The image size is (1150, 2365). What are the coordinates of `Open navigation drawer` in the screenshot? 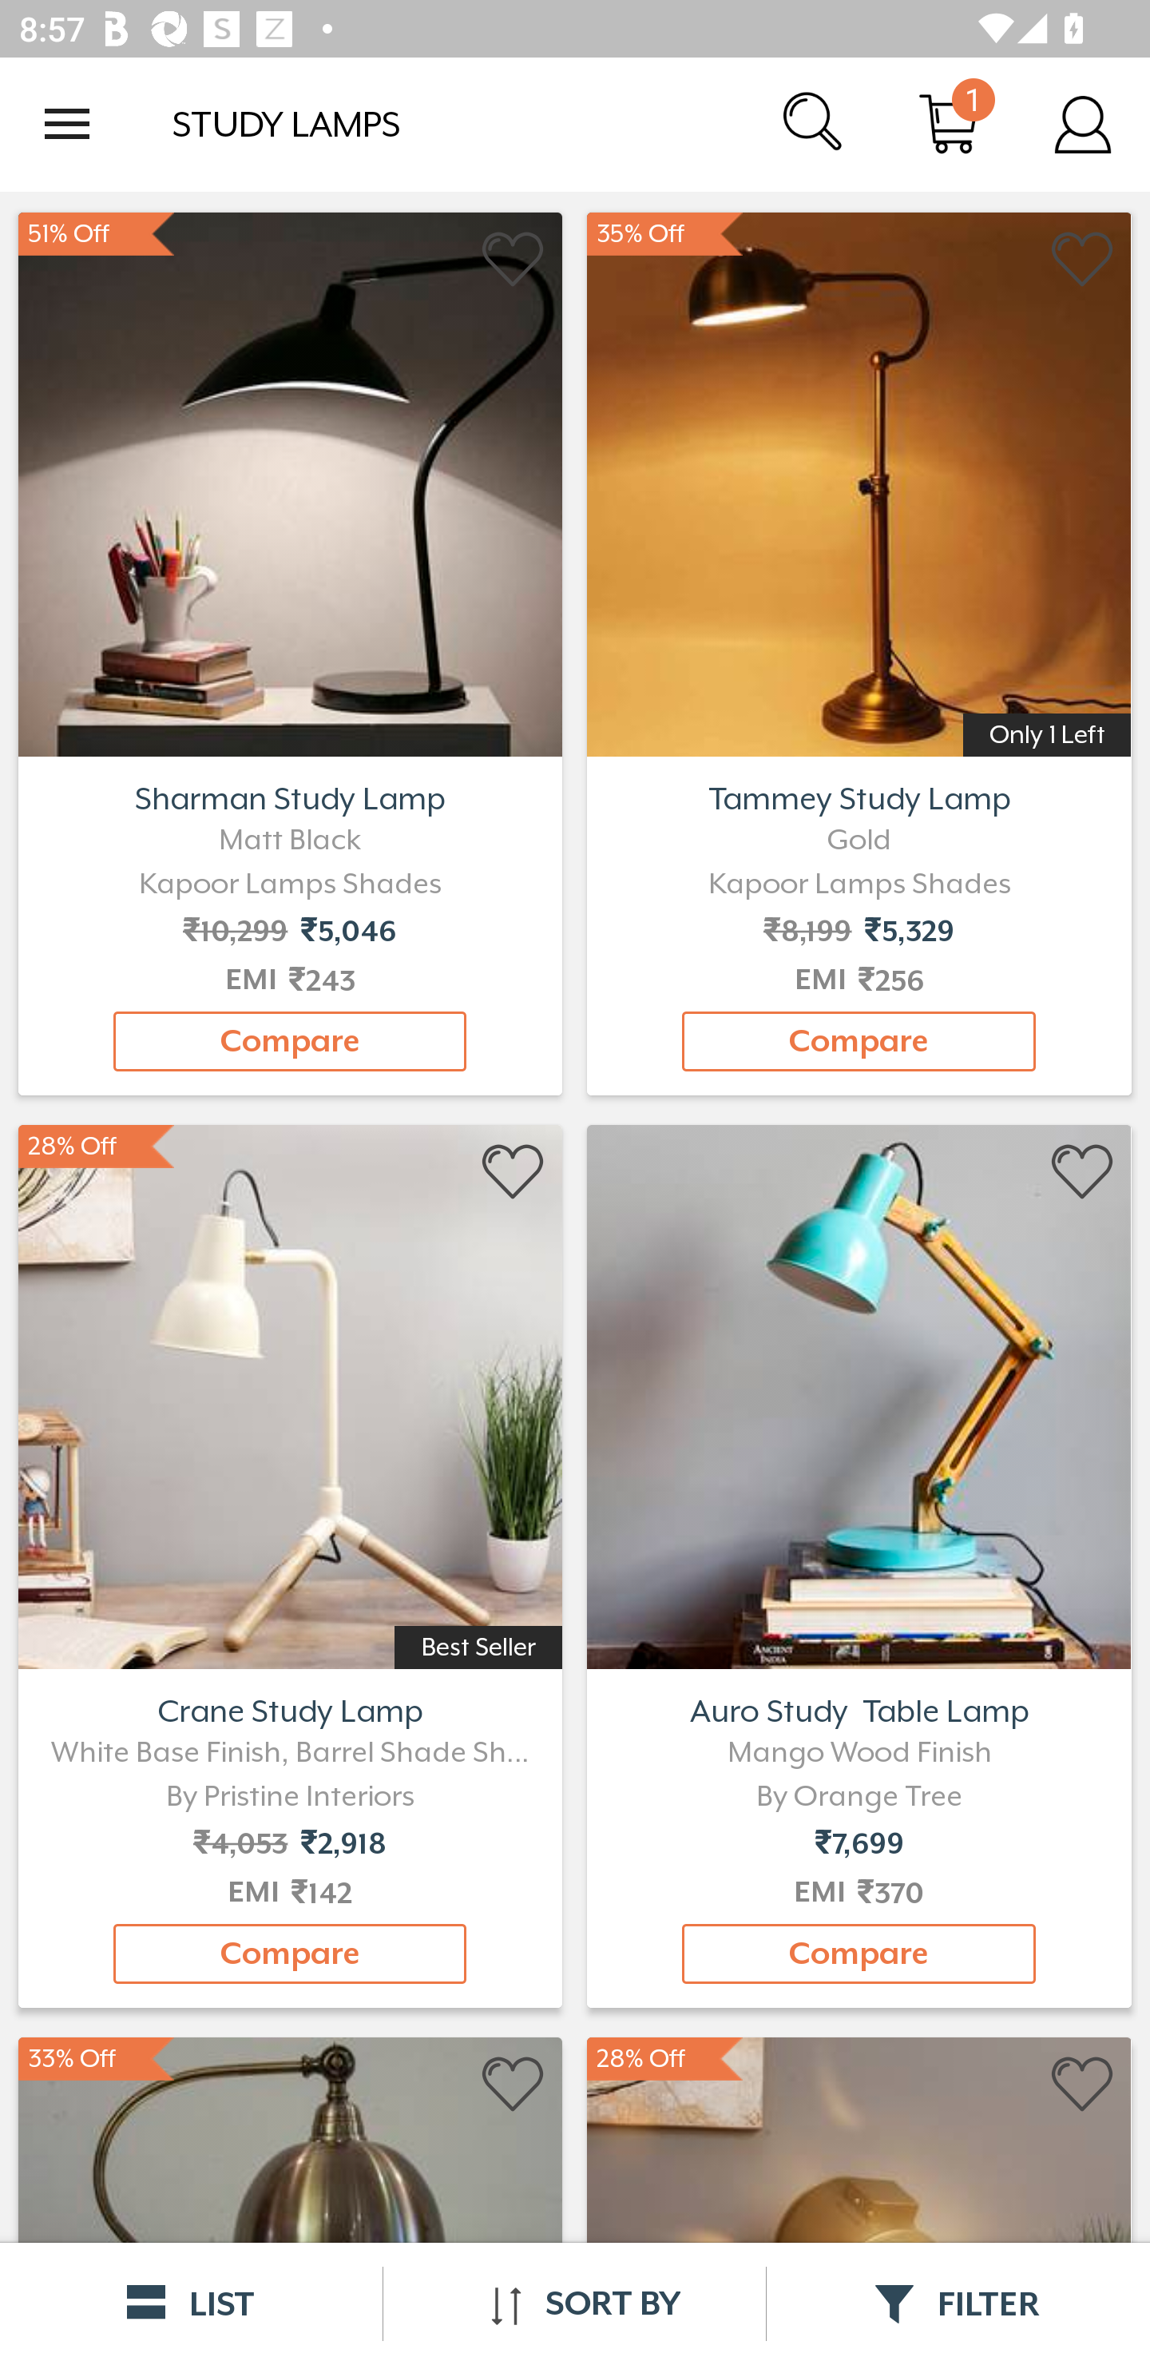 It's located at (67, 124).